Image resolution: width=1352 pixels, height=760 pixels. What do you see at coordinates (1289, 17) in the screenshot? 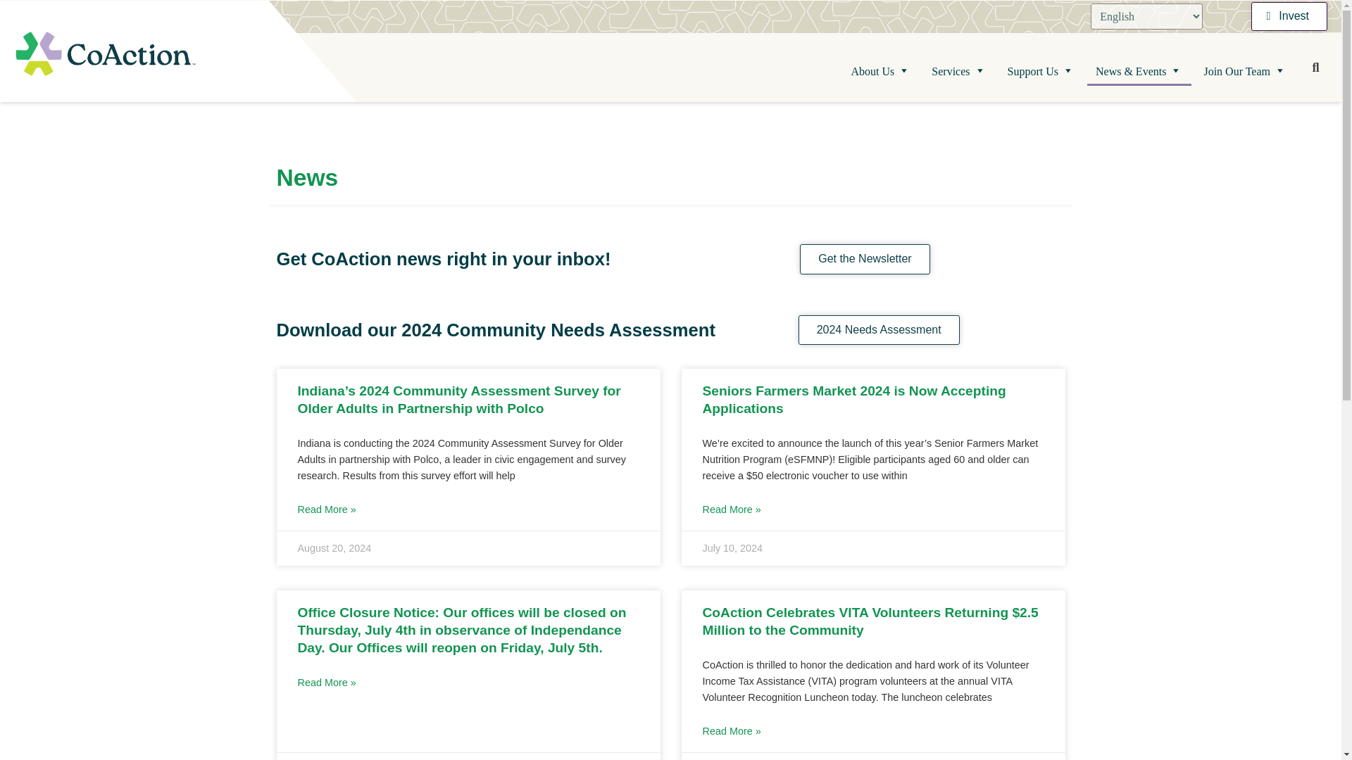
I see `Invest` at bounding box center [1289, 17].